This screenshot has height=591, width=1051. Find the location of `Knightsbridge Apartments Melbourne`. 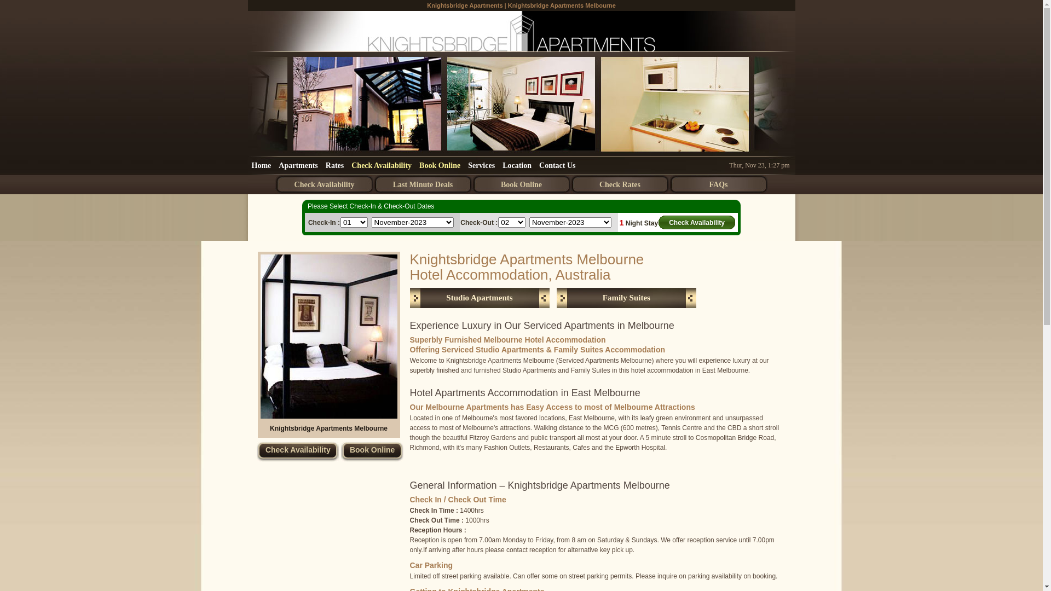

Knightsbridge Apartments Melbourne is located at coordinates (521, 32).